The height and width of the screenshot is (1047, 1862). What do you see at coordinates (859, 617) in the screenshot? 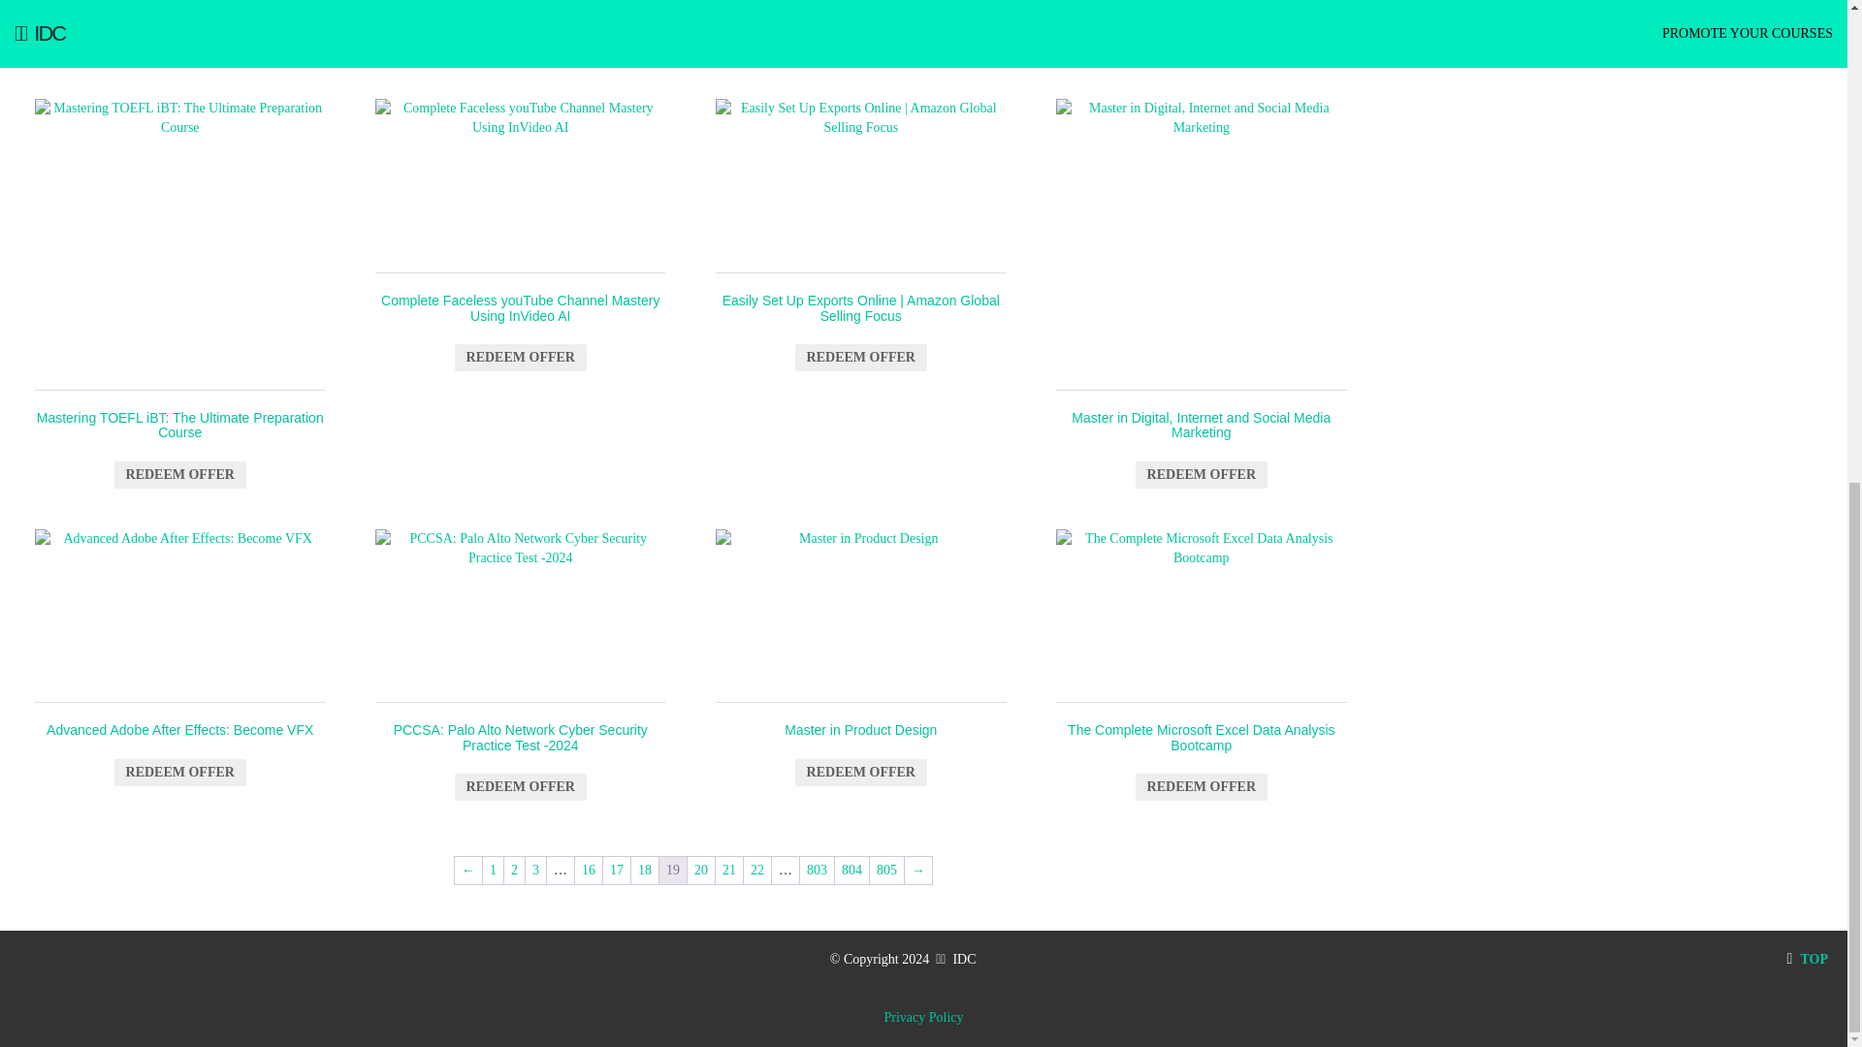
I see `Master in Product Design` at bounding box center [859, 617].